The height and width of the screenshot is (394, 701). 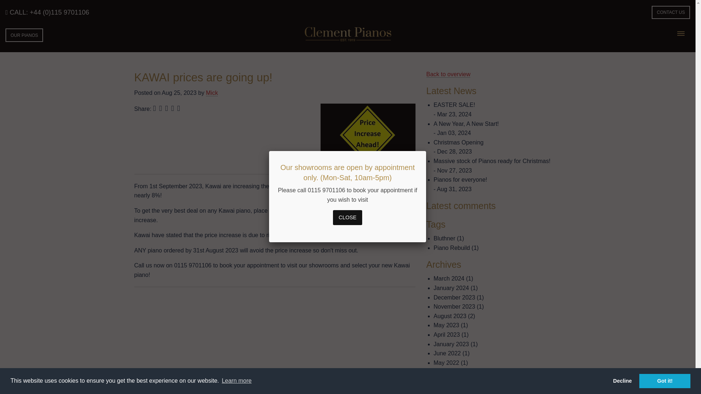 I want to click on January 2024, so click(x=451, y=288).